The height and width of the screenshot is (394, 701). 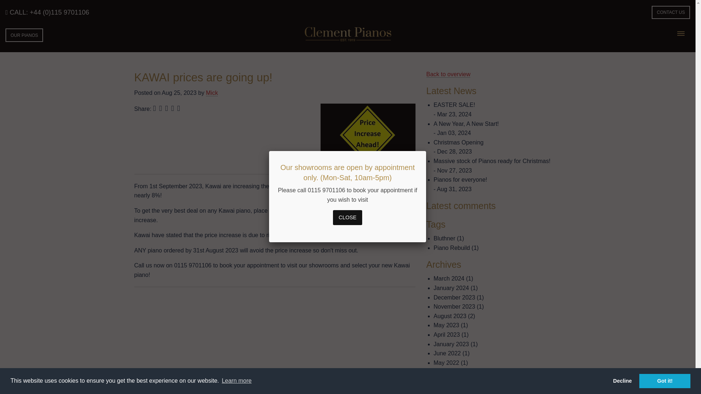 I want to click on January 2024, so click(x=451, y=288).